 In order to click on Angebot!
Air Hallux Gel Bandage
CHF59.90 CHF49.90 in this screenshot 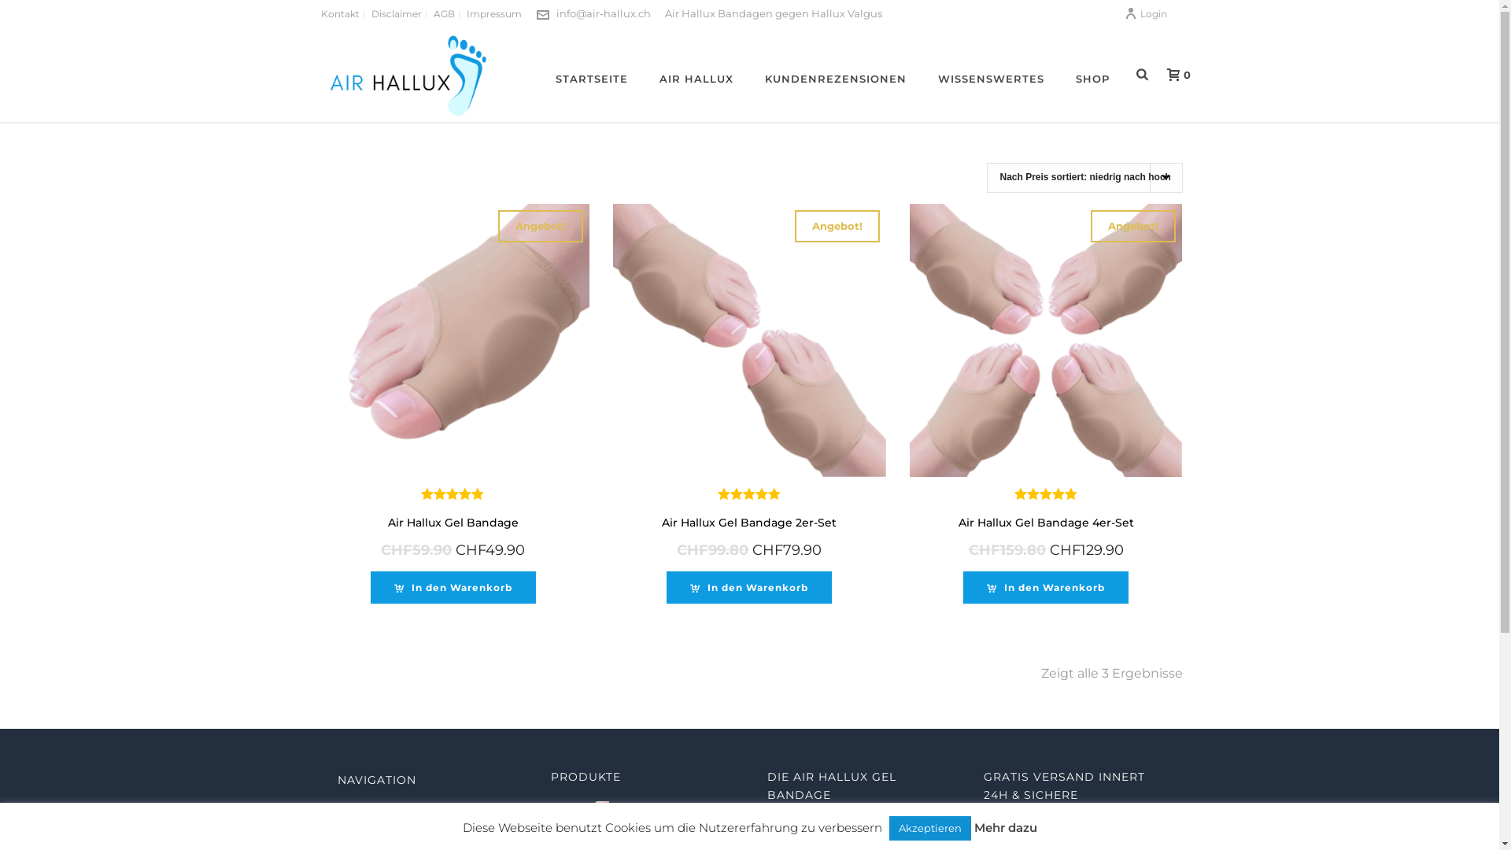, I will do `click(453, 390)`.